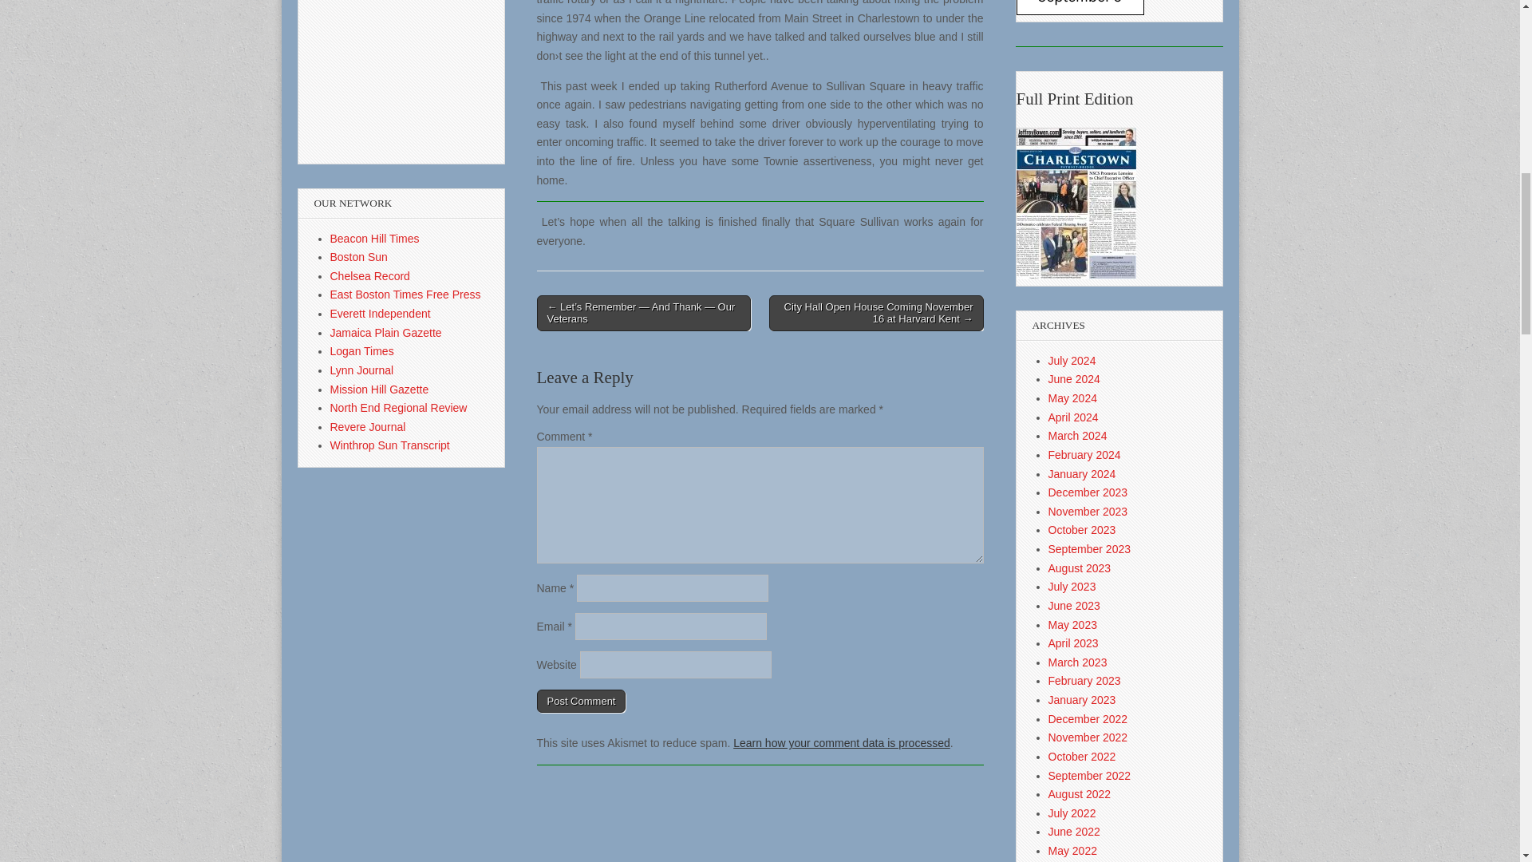 This screenshot has width=1532, height=862. Describe the element at coordinates (380, 313) in the screenshot. I see `Everett Independent` at that location.